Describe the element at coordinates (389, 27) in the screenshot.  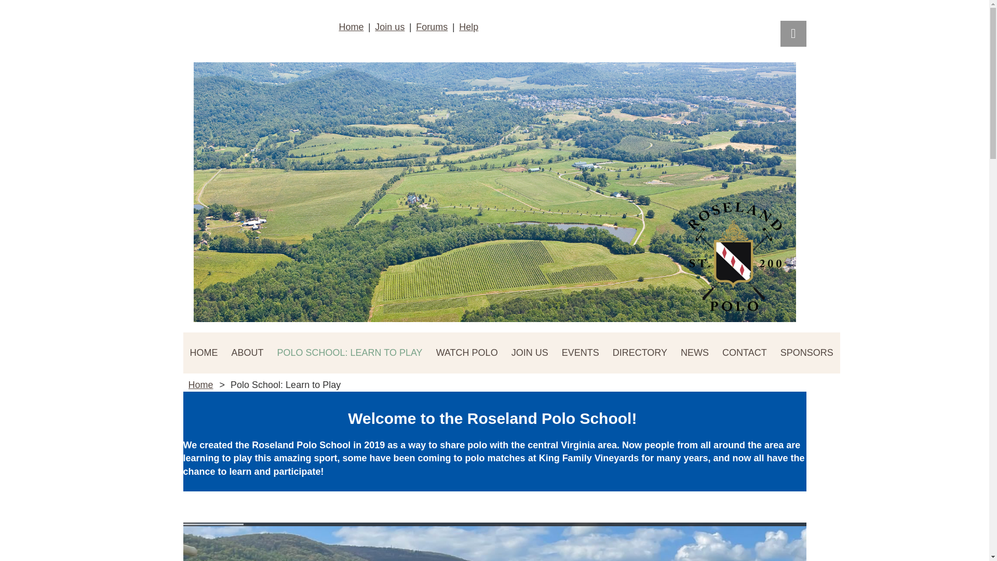
I see `Join us` at that location.